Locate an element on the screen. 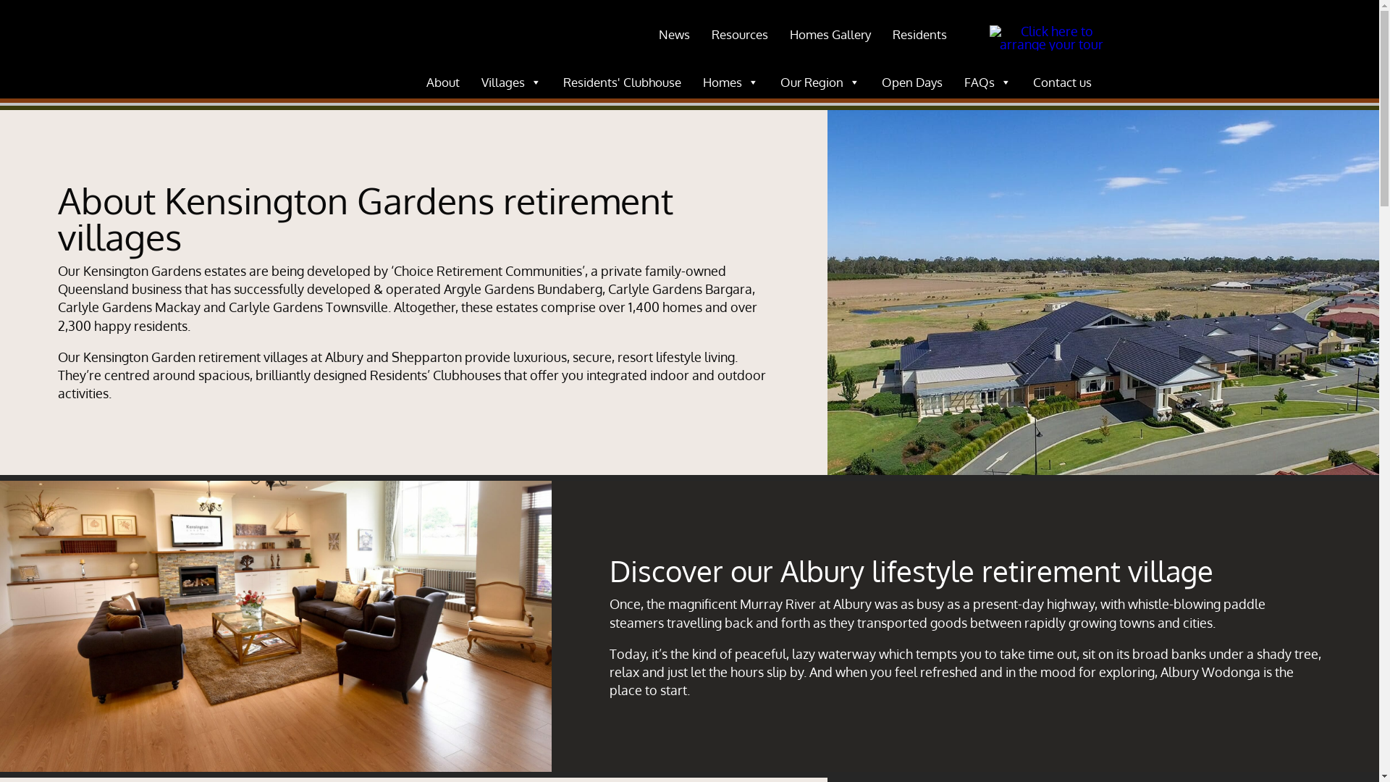  FAQs is located at coordinates (987, 83).